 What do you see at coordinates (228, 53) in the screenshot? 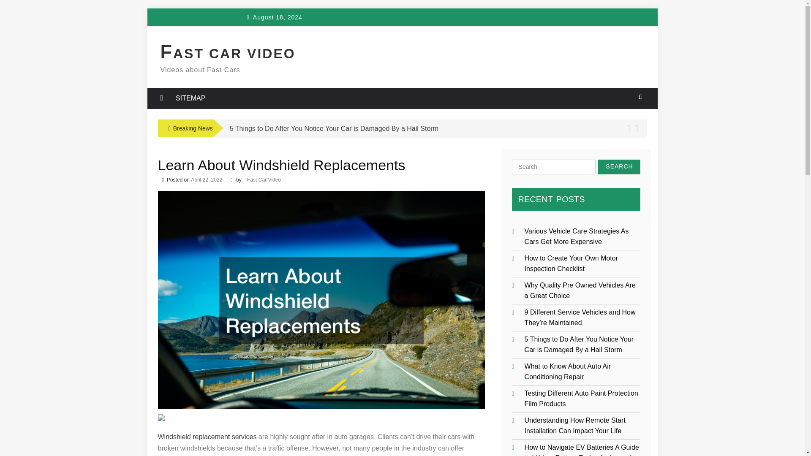
I see `FAST CAR VIDEO` at bounding box center [228, 53].